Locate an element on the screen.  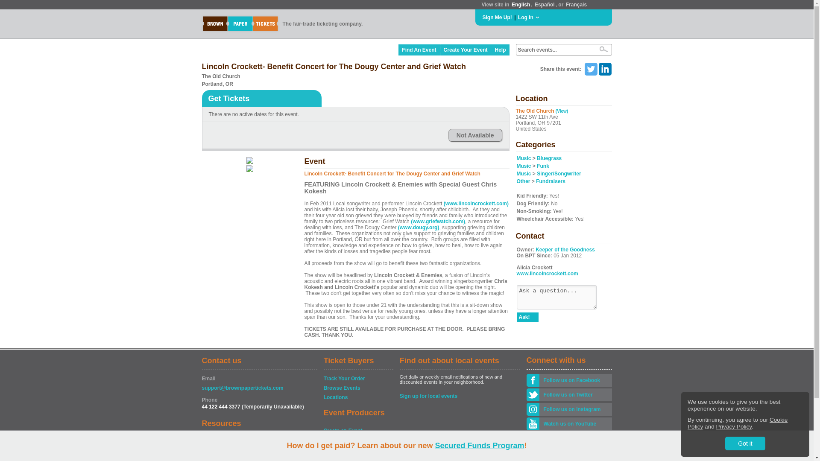
Help is located at coordinates (500, 50).